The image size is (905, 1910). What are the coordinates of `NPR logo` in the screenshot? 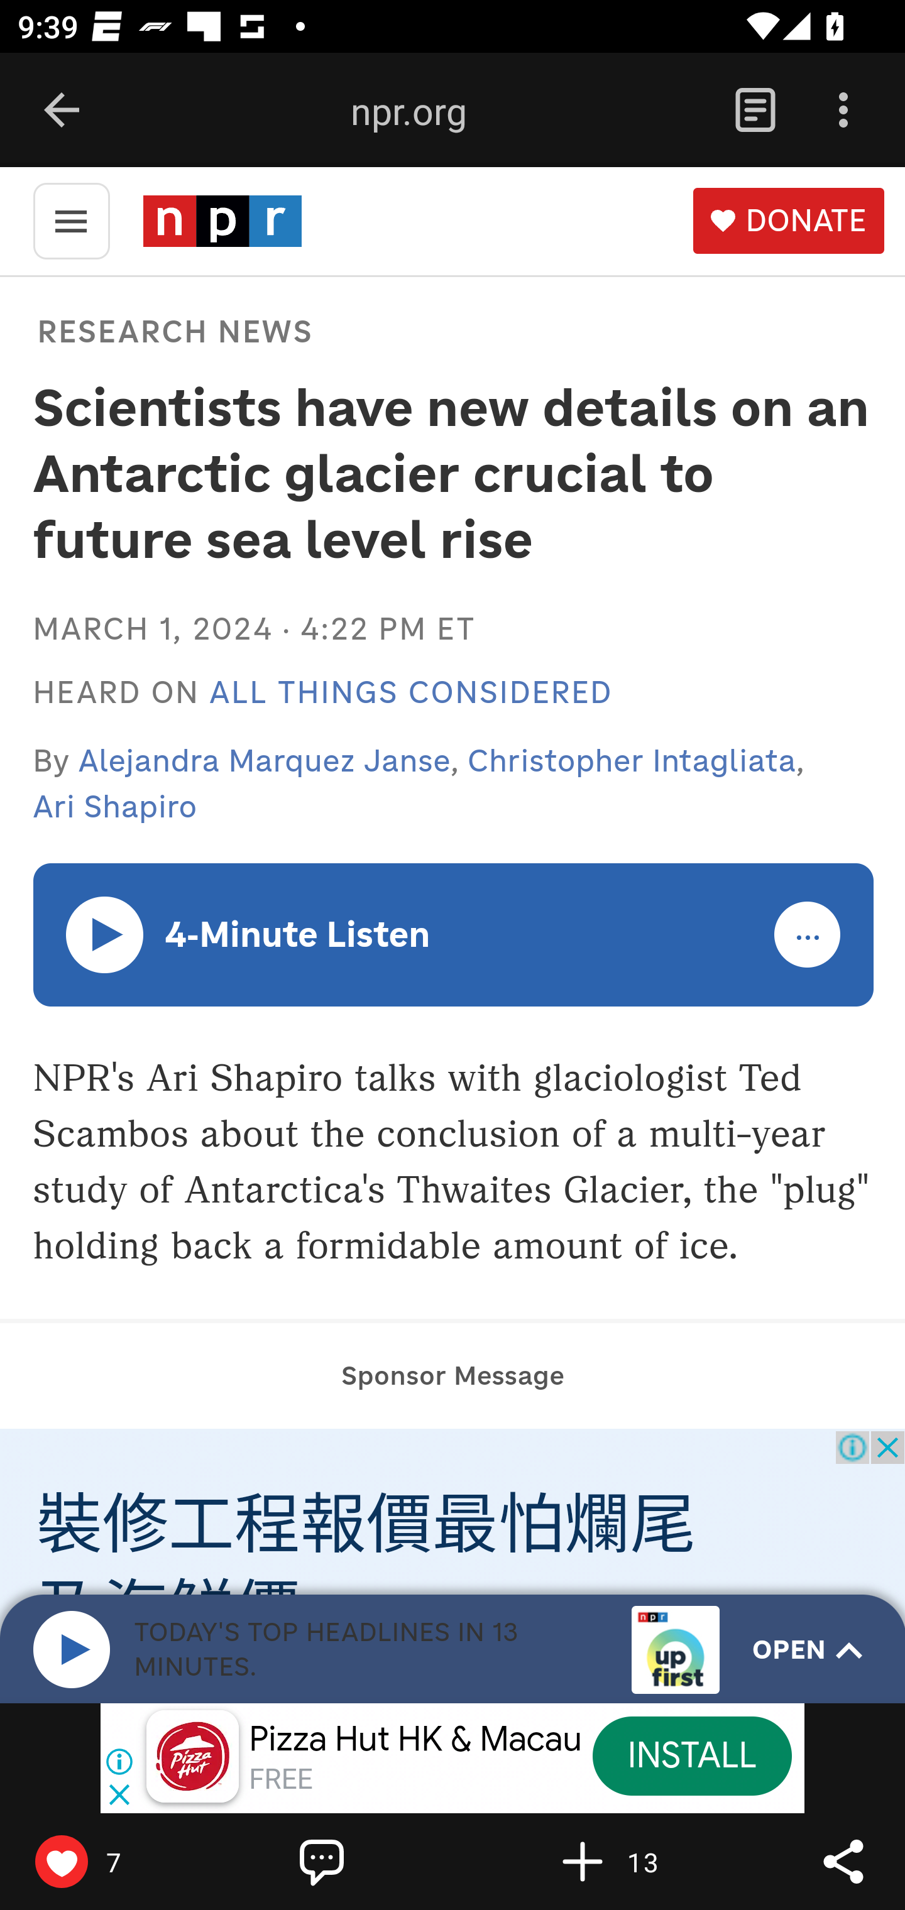 It's located at (222, 221).